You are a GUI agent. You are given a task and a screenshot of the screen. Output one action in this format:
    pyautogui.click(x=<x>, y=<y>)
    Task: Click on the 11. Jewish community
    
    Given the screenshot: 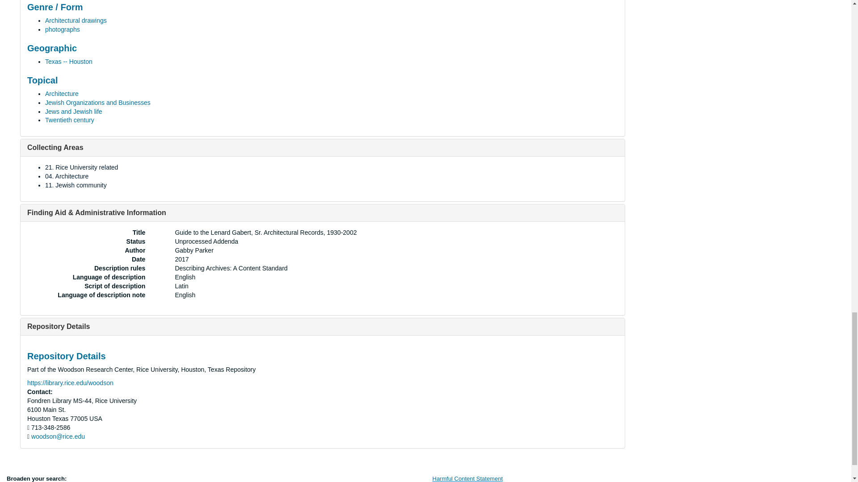 What is the action you would take?
    pyautogui.click(x=76, y=185)
    